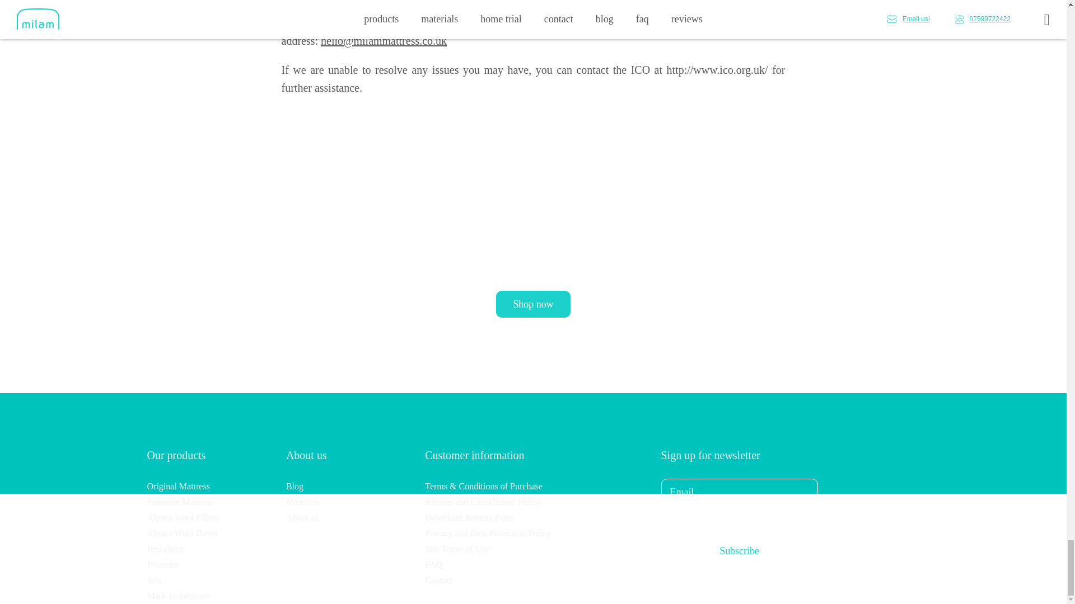 This screenshot has height=604, width=1075. Describe the element at coordinates (457, 549) in the screenshot. I see `Site Terms of Use` at that location.